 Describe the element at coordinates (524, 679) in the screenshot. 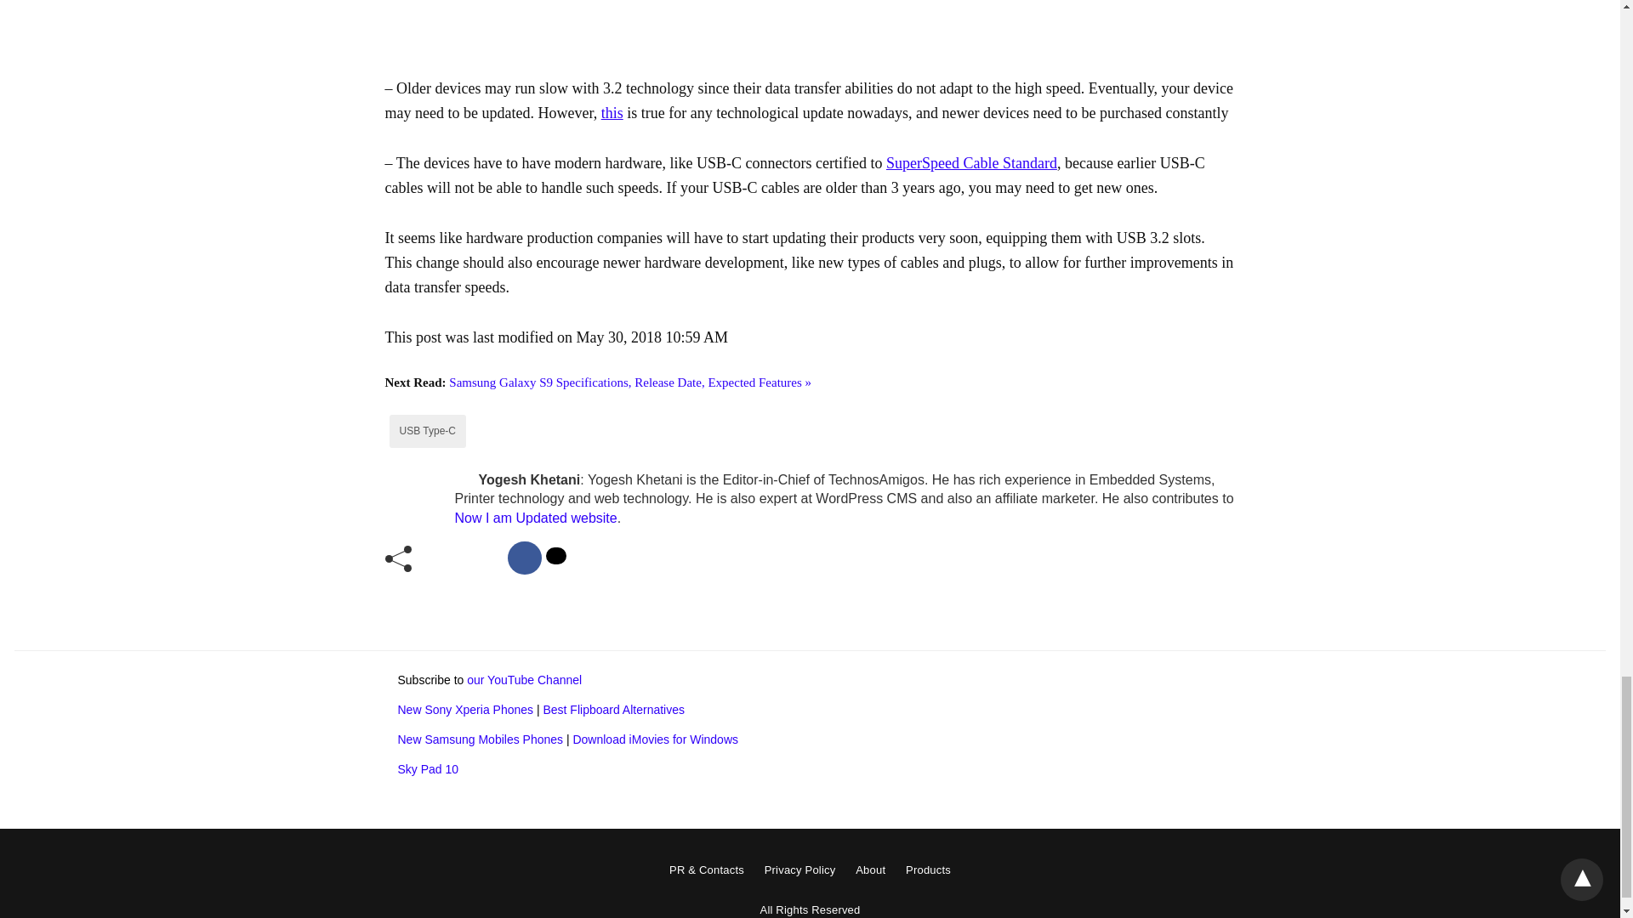

I see `our YouTube Channel` at that location.